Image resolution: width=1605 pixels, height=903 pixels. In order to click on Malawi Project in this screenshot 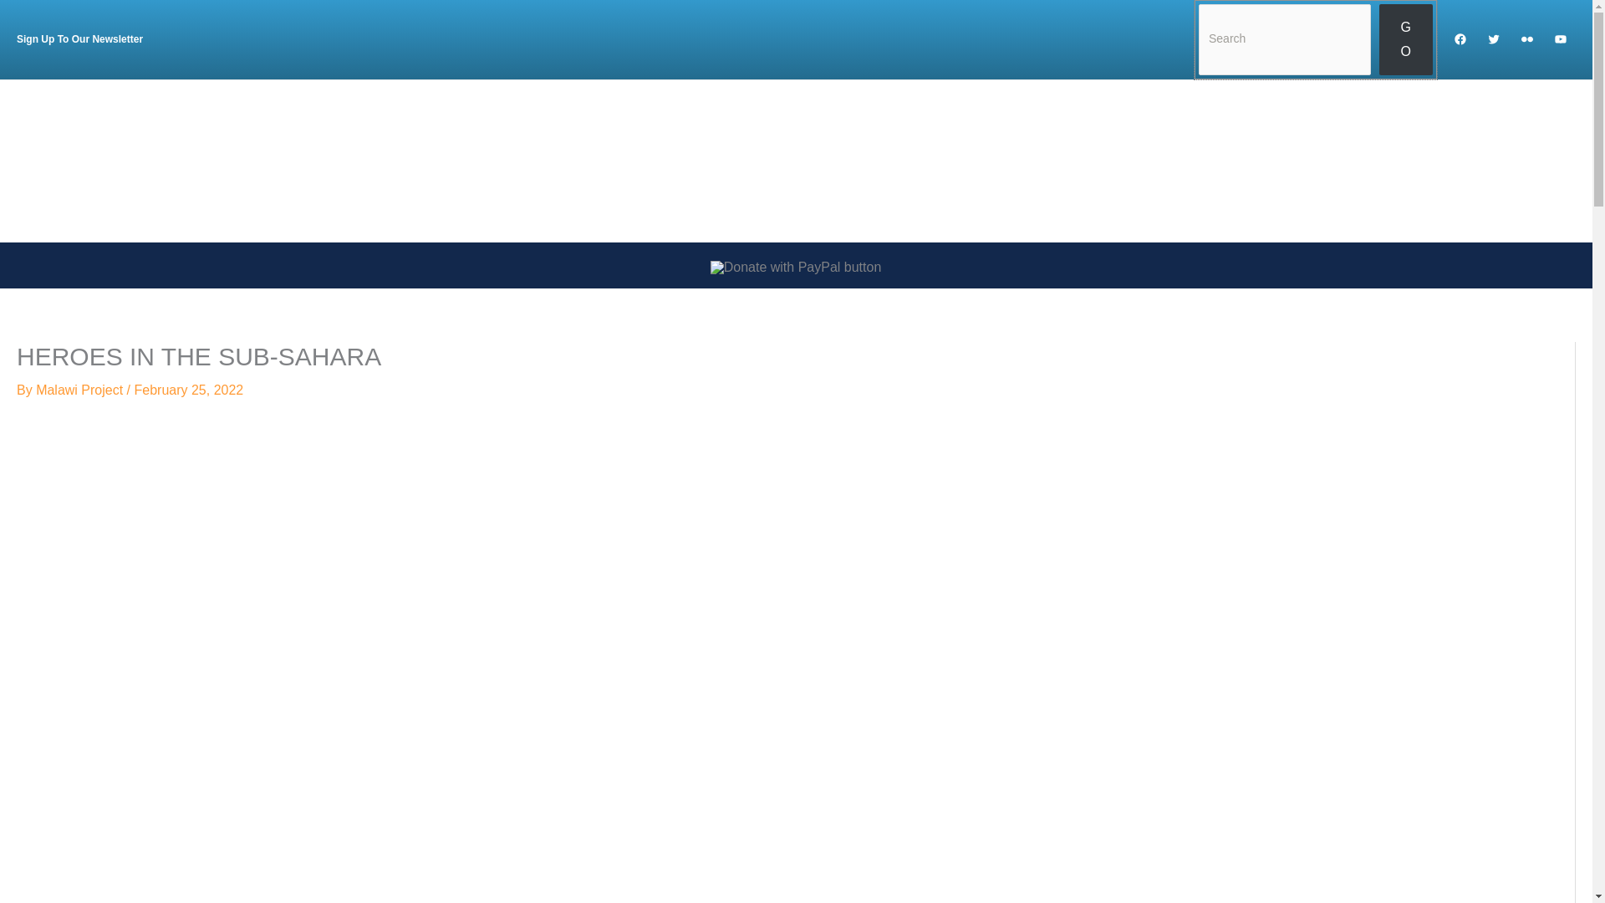, I will do `click(1154, 161)`.